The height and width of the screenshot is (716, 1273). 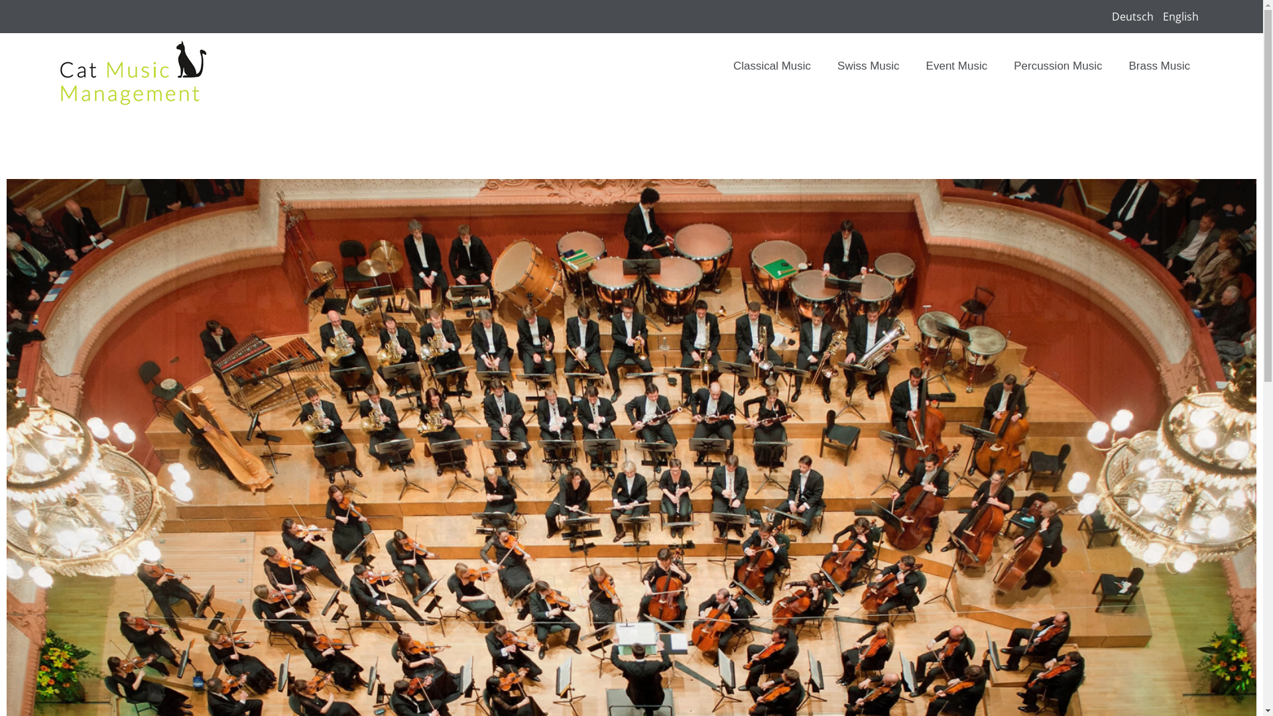 I want to click on Deutsch, so click(x=1134, y=17).